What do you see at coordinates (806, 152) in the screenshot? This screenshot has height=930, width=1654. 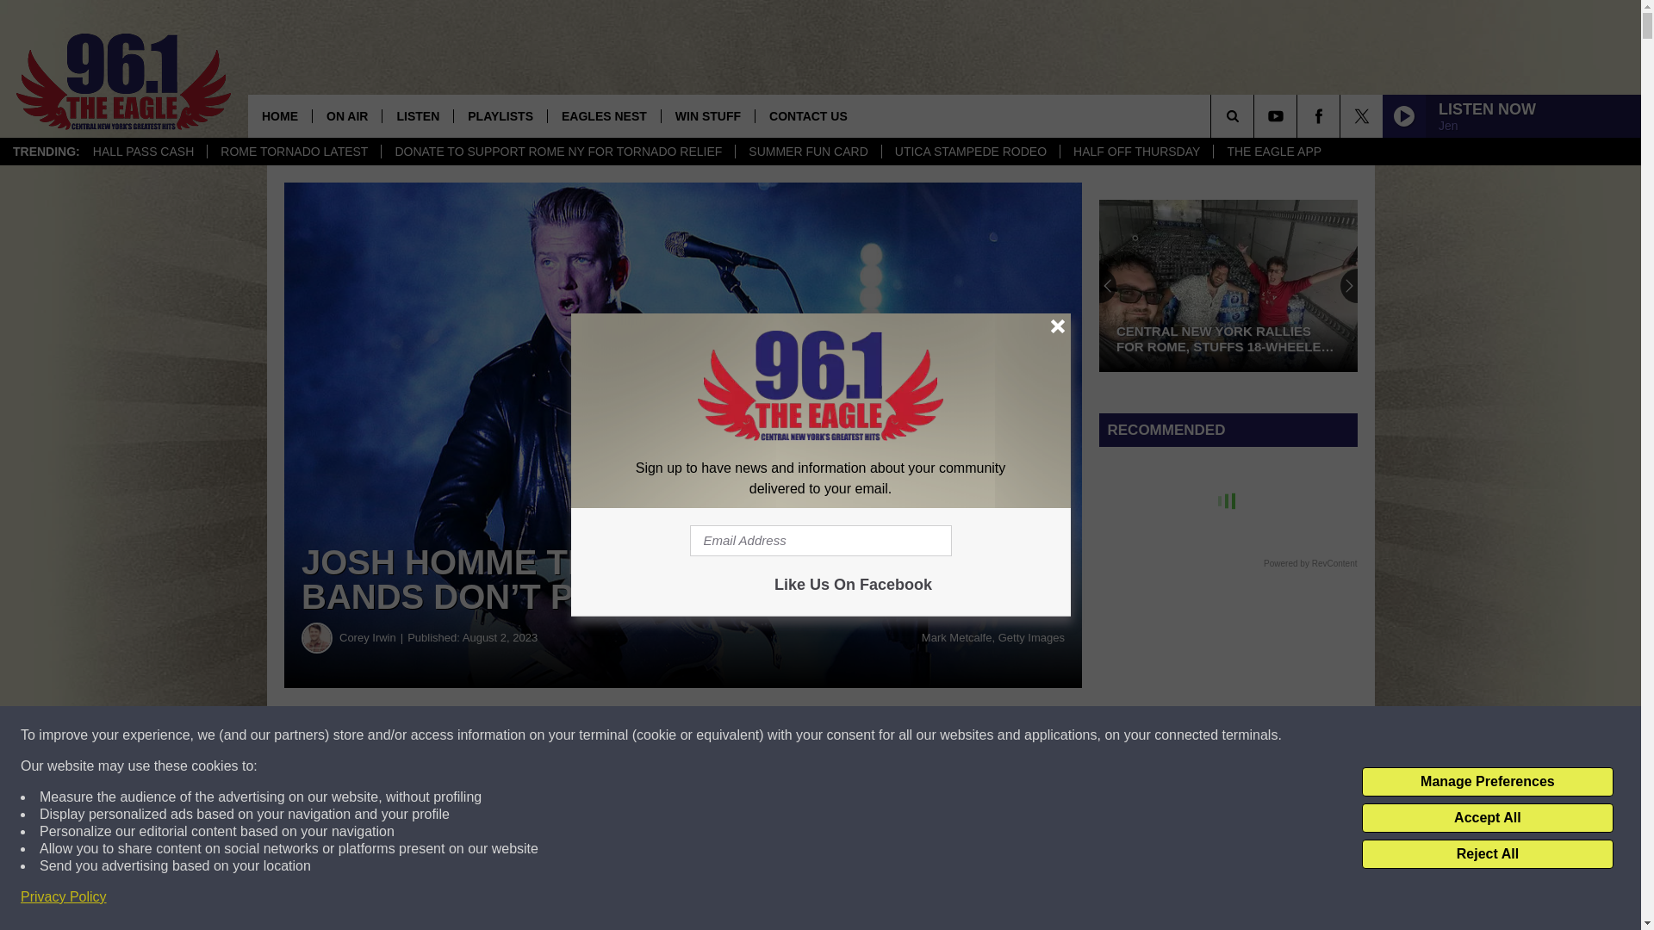 I see `SUMMER FUN CARD` at bounding box center [806, 152].